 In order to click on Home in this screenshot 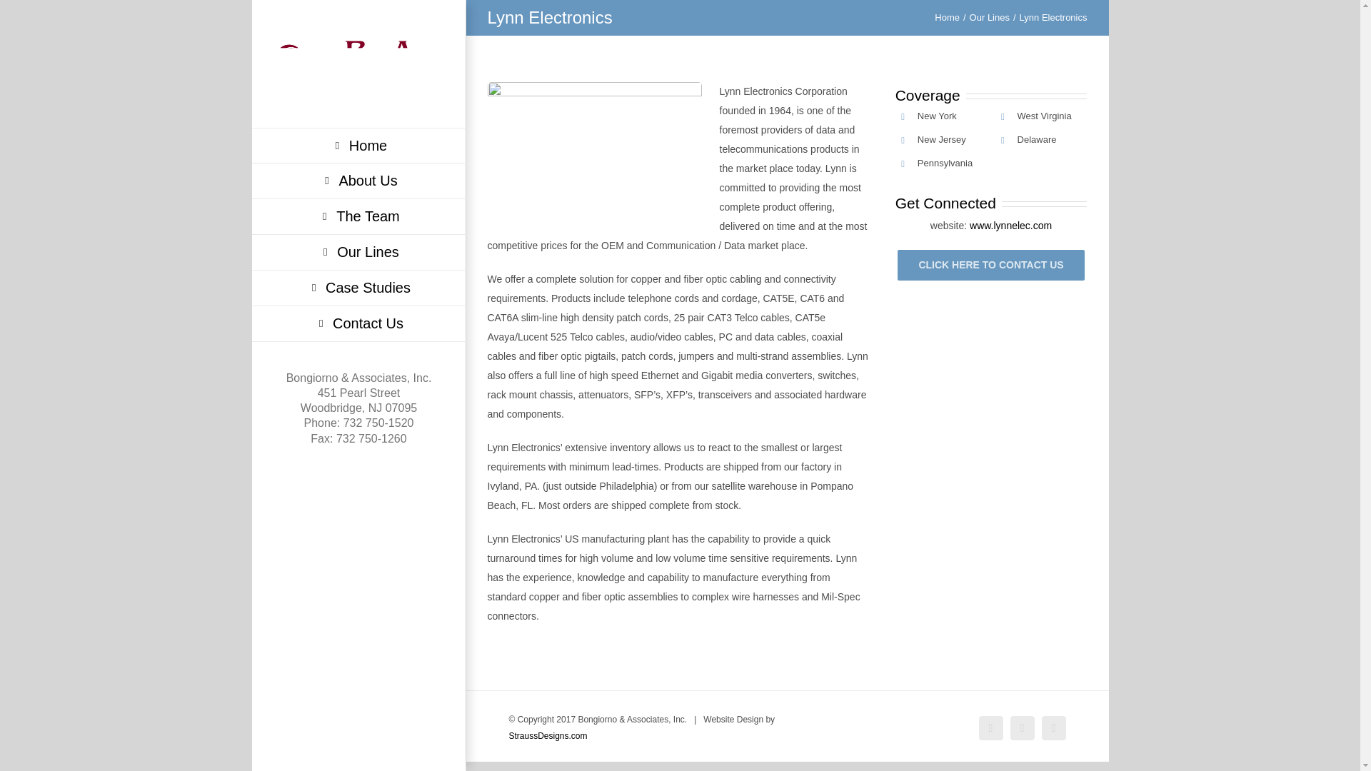, I will do `click(358, 146)`.